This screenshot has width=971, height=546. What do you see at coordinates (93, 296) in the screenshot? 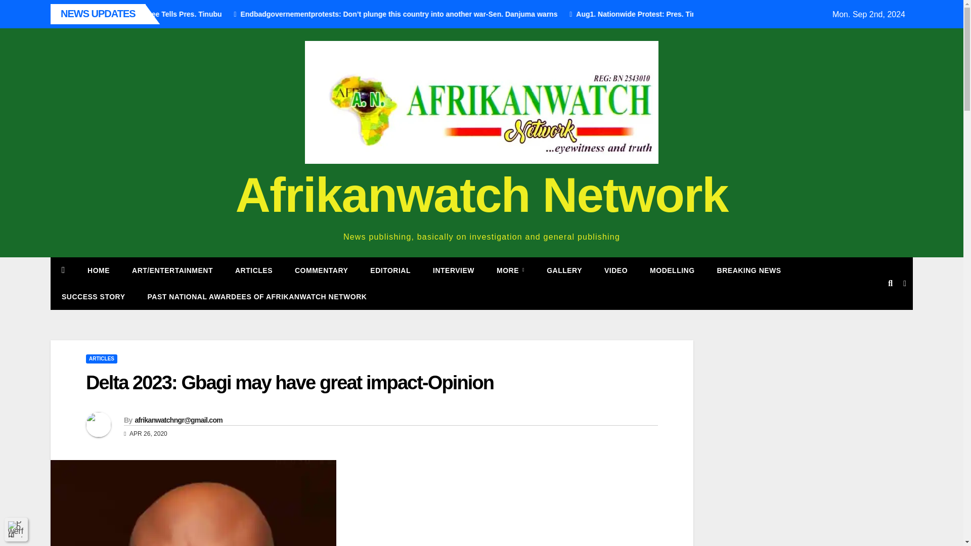
I see `SUCCESS STORY` at bounding box center [93, 296].